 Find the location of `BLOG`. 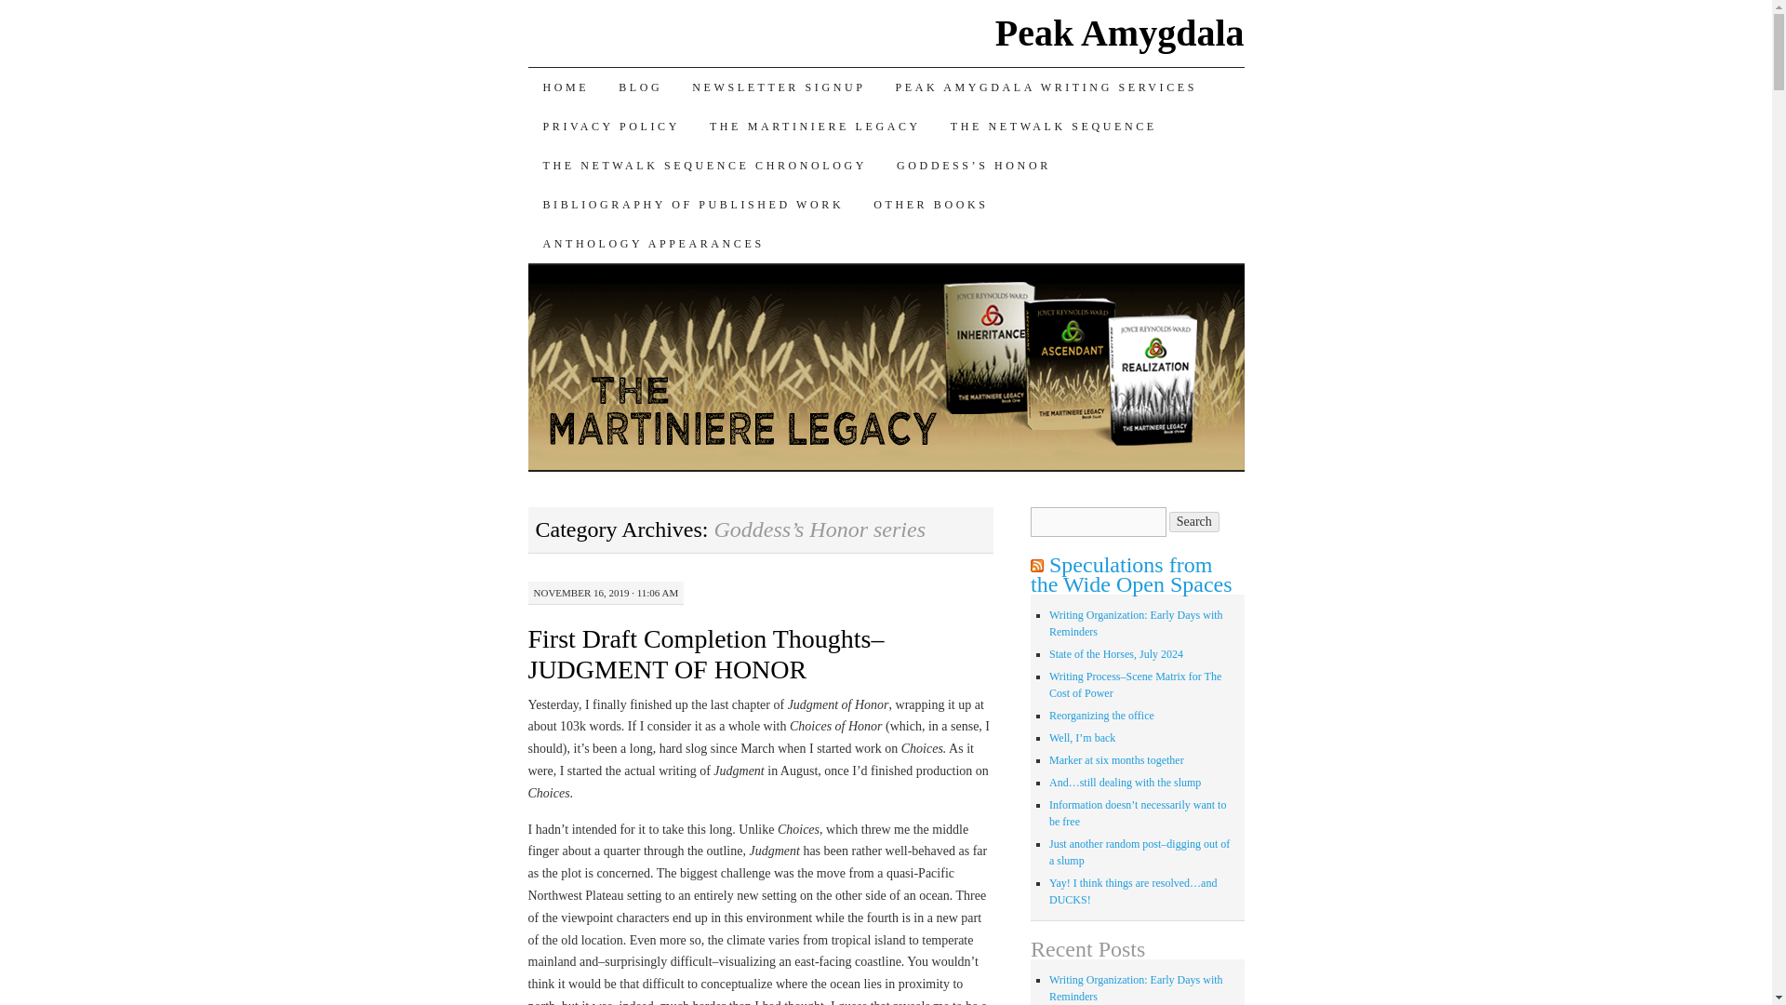

BLOG is located at coordinates (640, 87).